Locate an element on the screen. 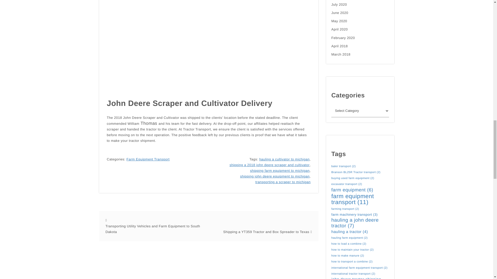 The height and width of the screenshot is (279, 497). shipping john deere equipment to michigan is located at coordinates (274, 176).